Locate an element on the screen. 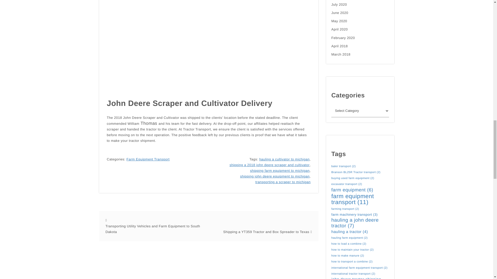 The height and width of the screenshot is (279, 497). shipping john deere equipment to michigan is located at coordinates (274, 176).